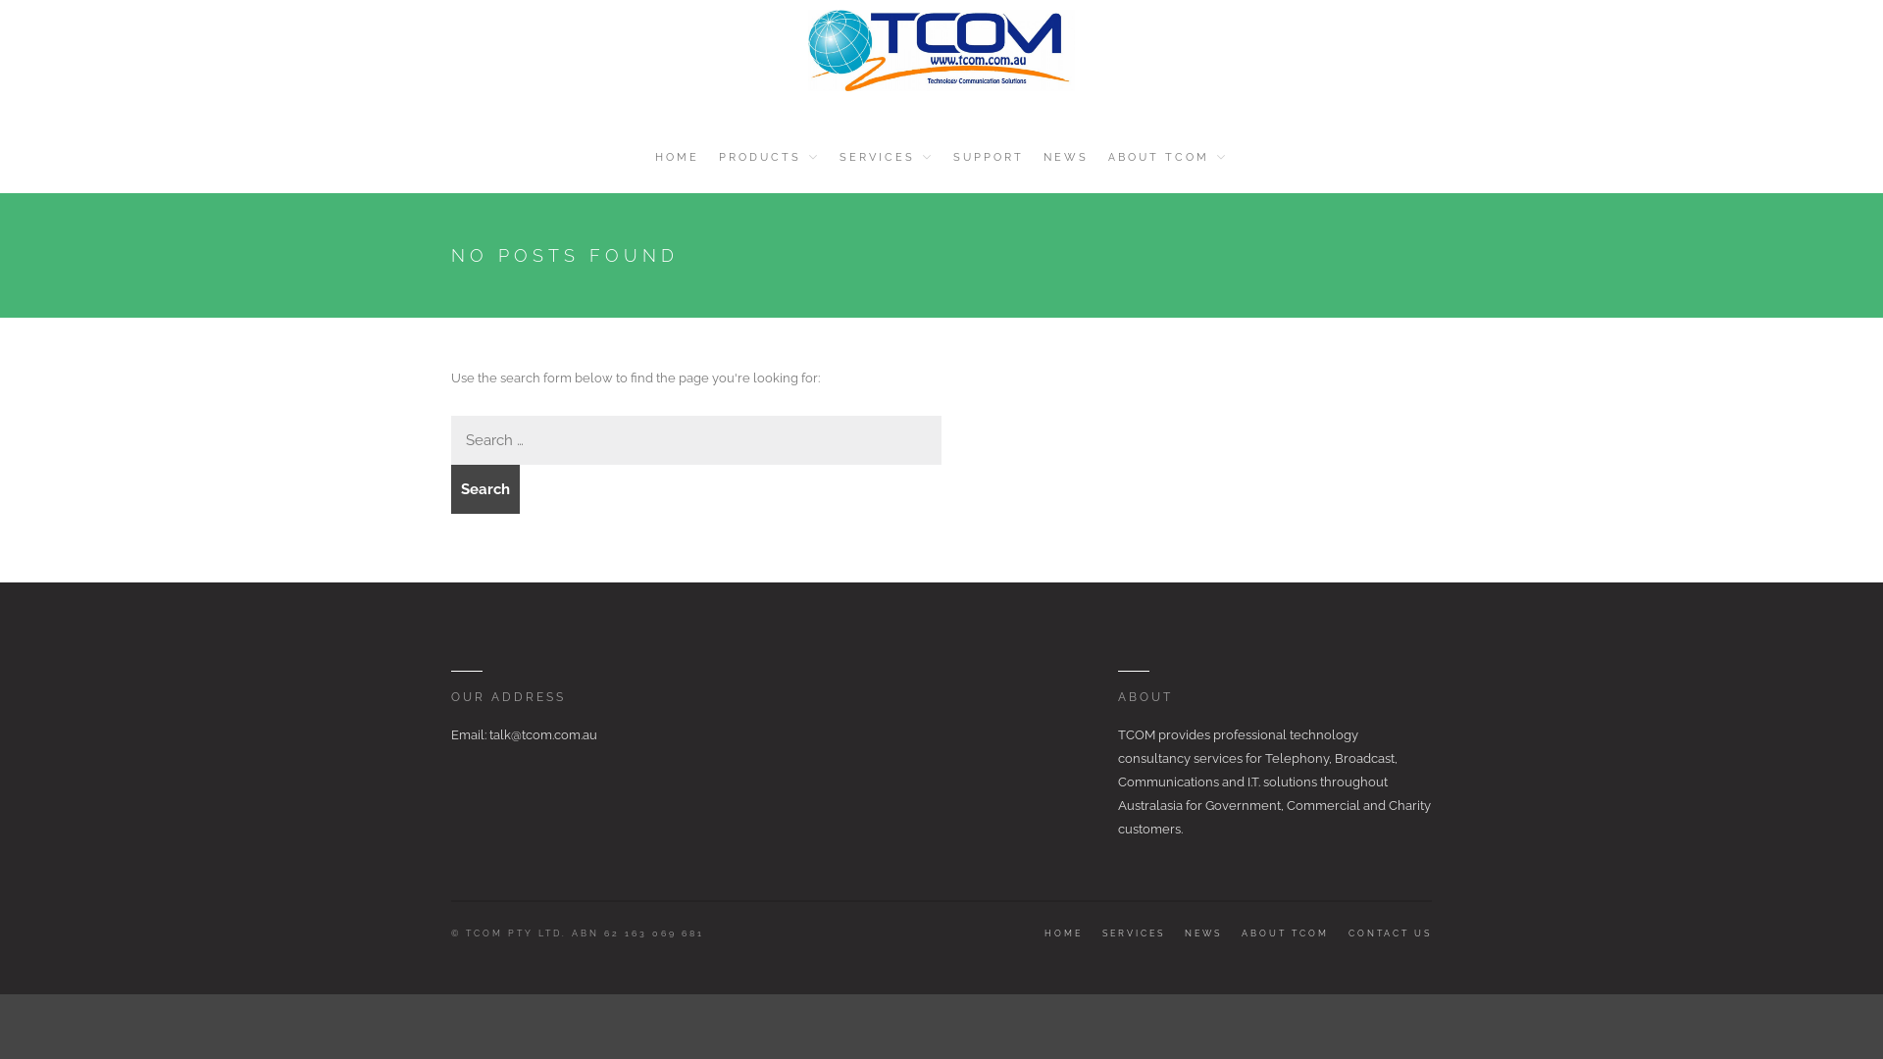 The height and width of the screenshot is (1059, 1883). Describe the element at coordinates (474, 124) in the screenshot. I see `TCOM` at that location.